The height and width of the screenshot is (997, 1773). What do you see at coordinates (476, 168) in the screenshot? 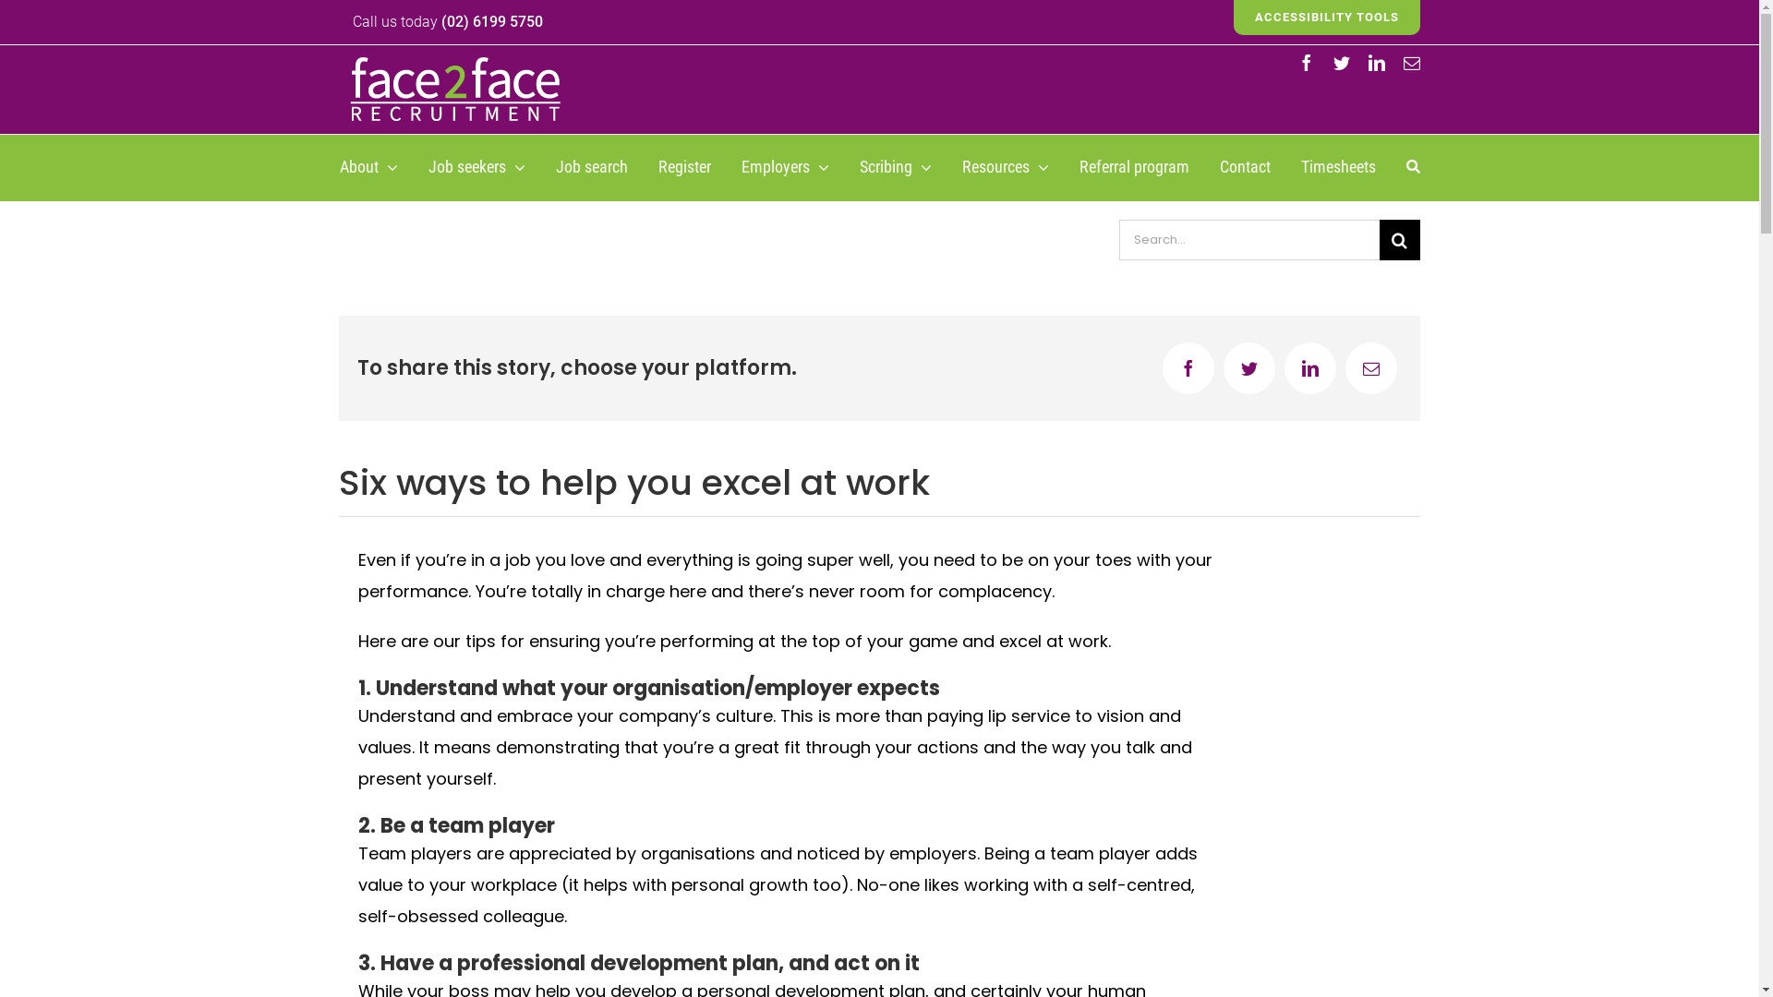
I see `Job seekers` at bounding box center [476, 168].